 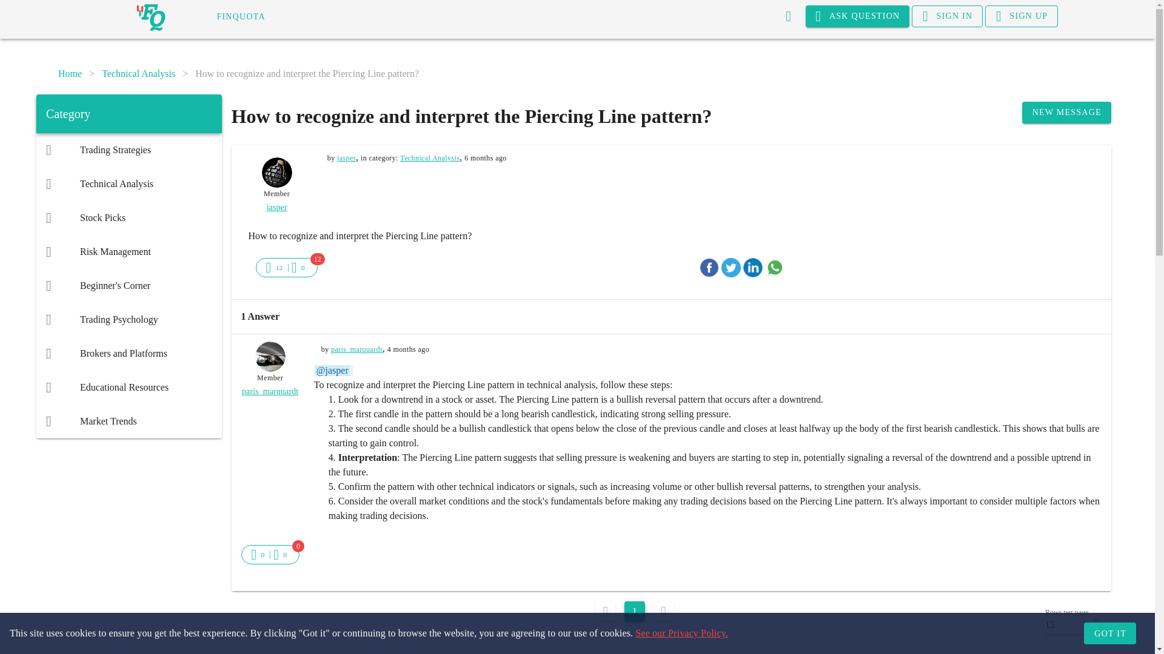 What do you see at coordinates (129, 184) in the screenshot?
I see `Technical Analysis` at bounding box center [129, 184].